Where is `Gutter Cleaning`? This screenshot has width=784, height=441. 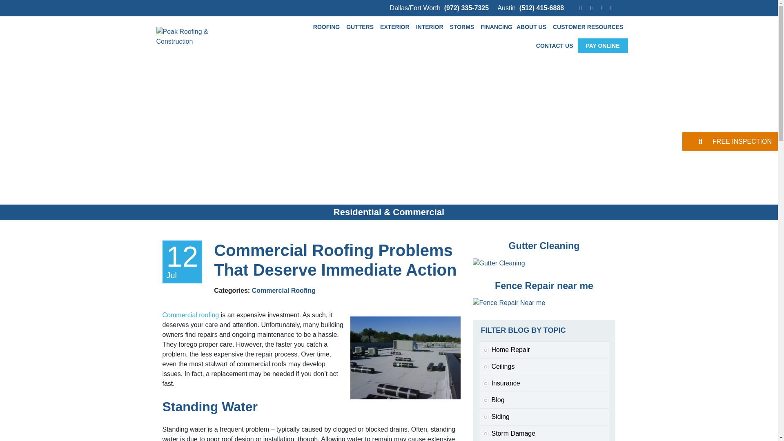
Gutter Cleaning is located at coordinates (499, 263).